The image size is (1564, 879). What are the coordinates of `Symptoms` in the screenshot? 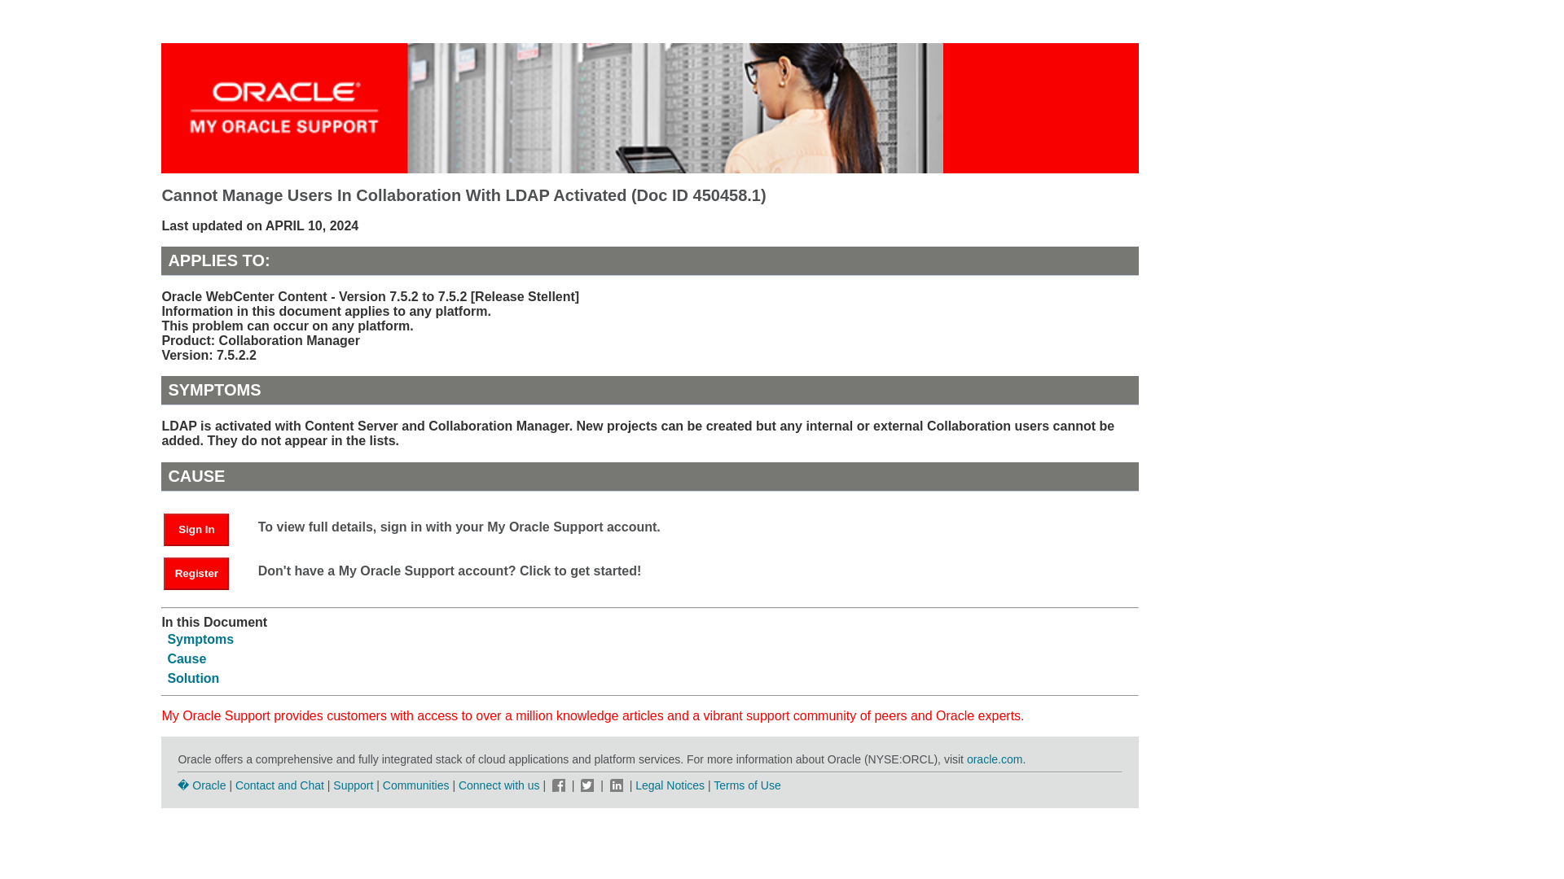 It's located at (200, 638).